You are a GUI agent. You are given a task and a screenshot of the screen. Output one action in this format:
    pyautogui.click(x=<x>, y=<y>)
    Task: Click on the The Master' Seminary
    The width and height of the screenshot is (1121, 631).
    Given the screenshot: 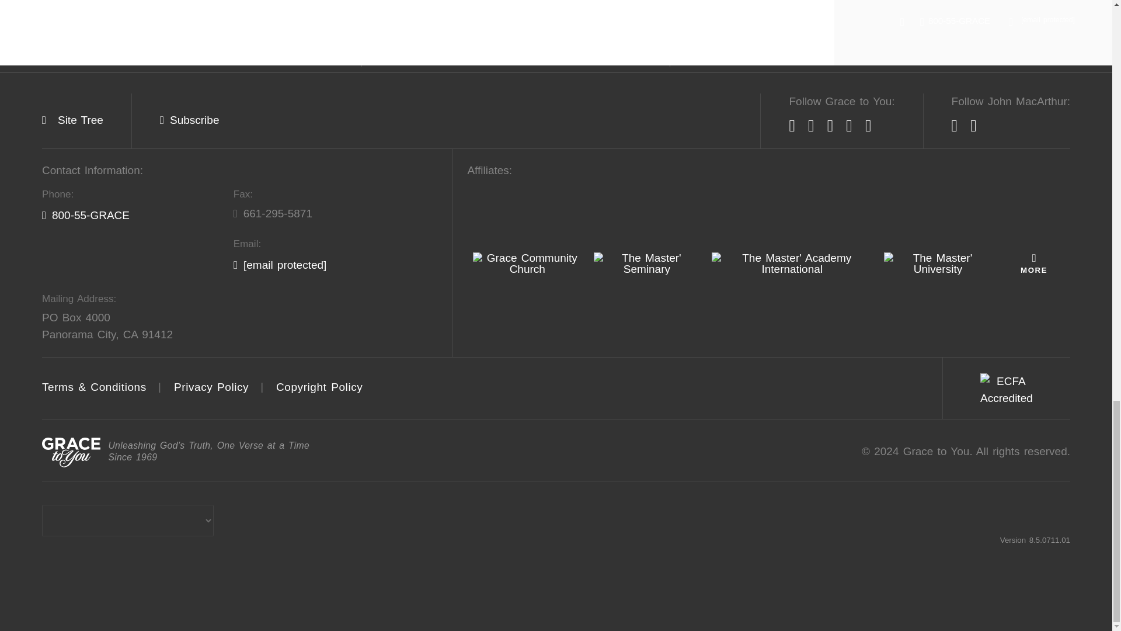 What is the action you would take?
    pyautogui.click(x=647, y=263)
    